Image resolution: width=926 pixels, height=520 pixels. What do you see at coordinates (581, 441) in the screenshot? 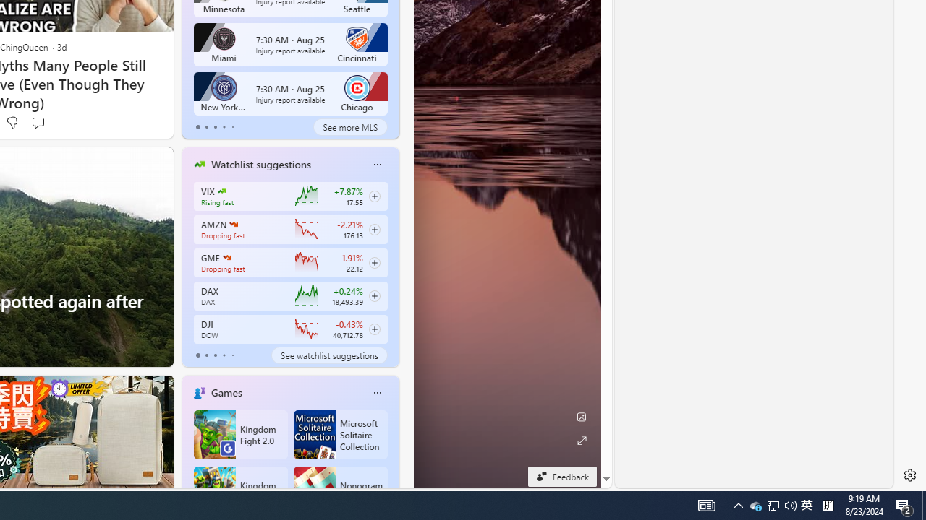
I see `Expand background` at bounding box center [581, 441].